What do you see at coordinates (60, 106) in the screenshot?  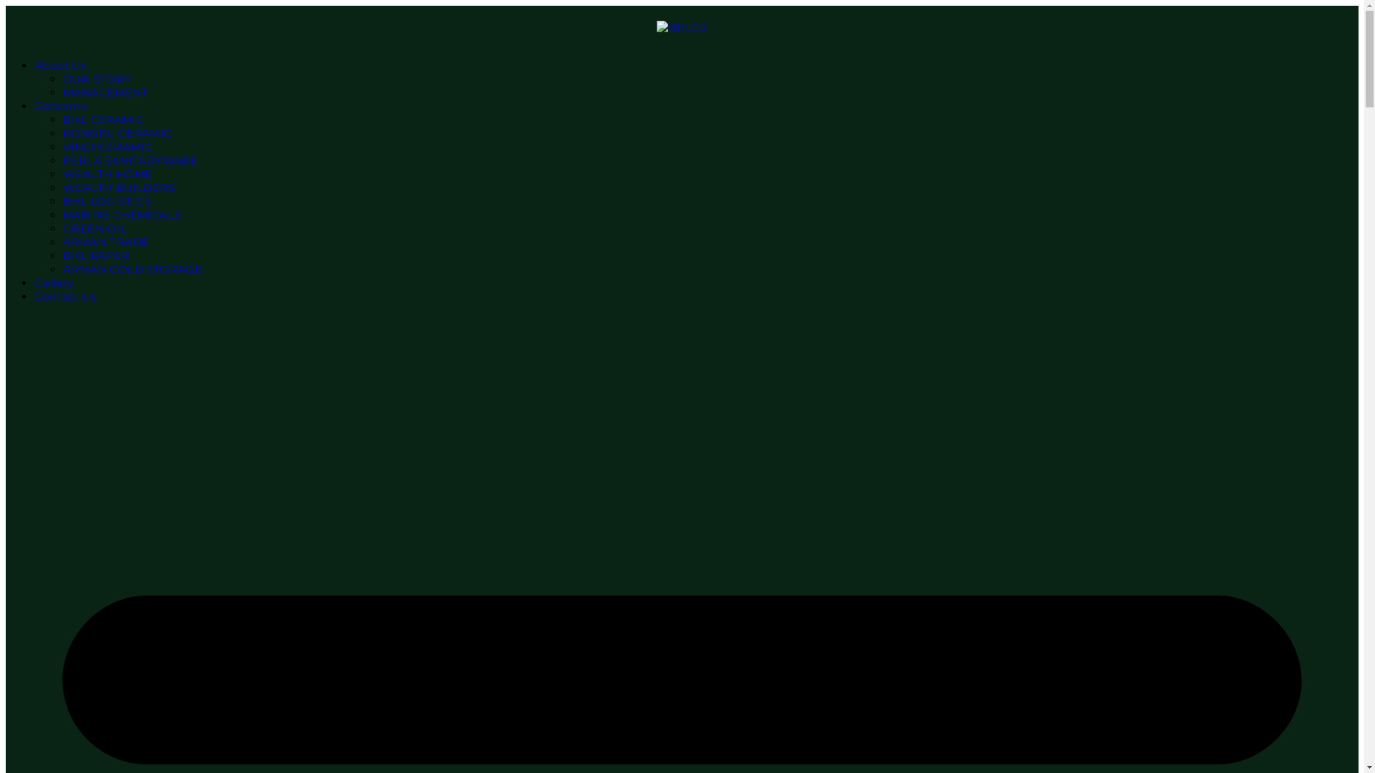 I see `Concerns` at bounding box center [60, 106].